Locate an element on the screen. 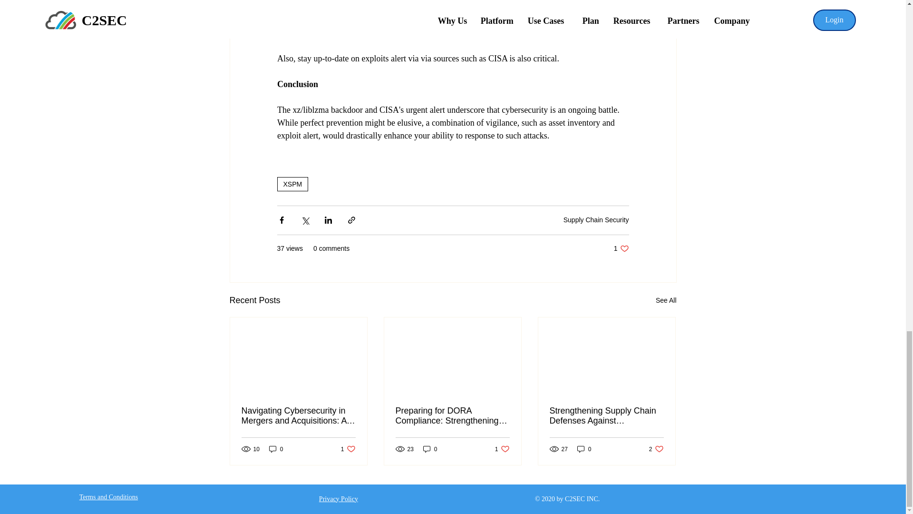 The image size is (913, 514). XSPM is located at coordinates (596, 219).